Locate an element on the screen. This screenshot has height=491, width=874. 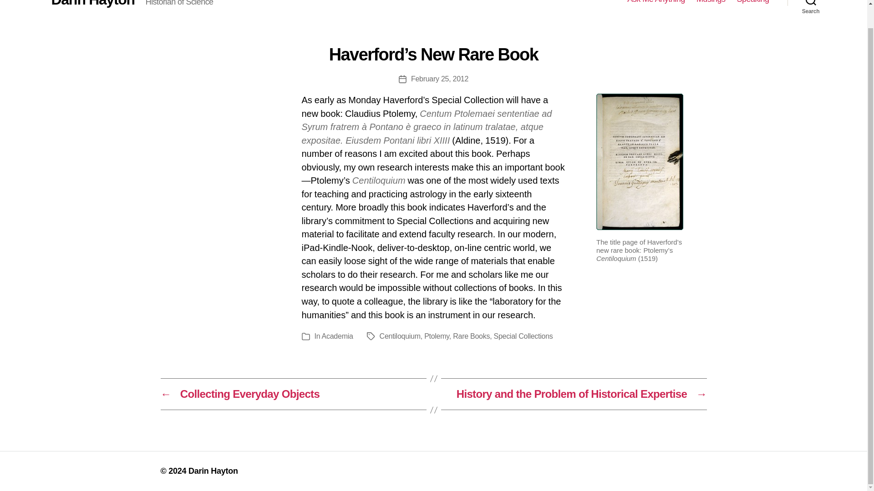
Special Collections is located at coordinates (523, 336).